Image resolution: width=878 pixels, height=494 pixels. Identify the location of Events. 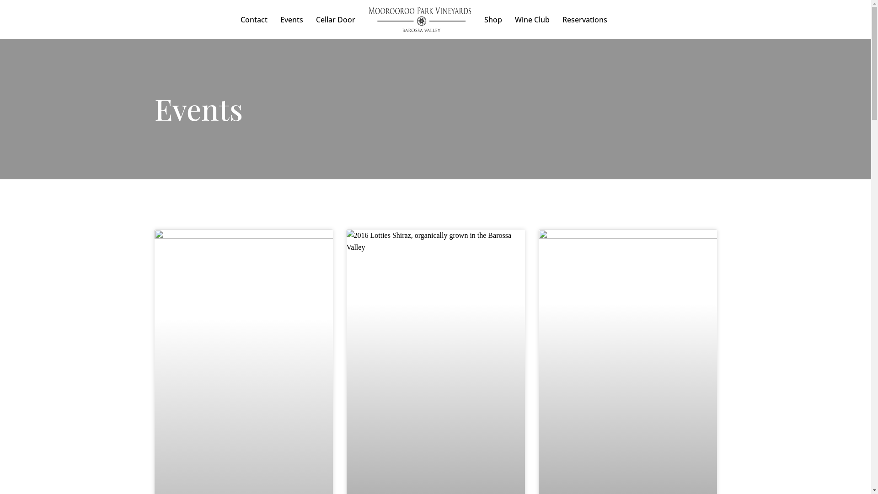
(291, 20).